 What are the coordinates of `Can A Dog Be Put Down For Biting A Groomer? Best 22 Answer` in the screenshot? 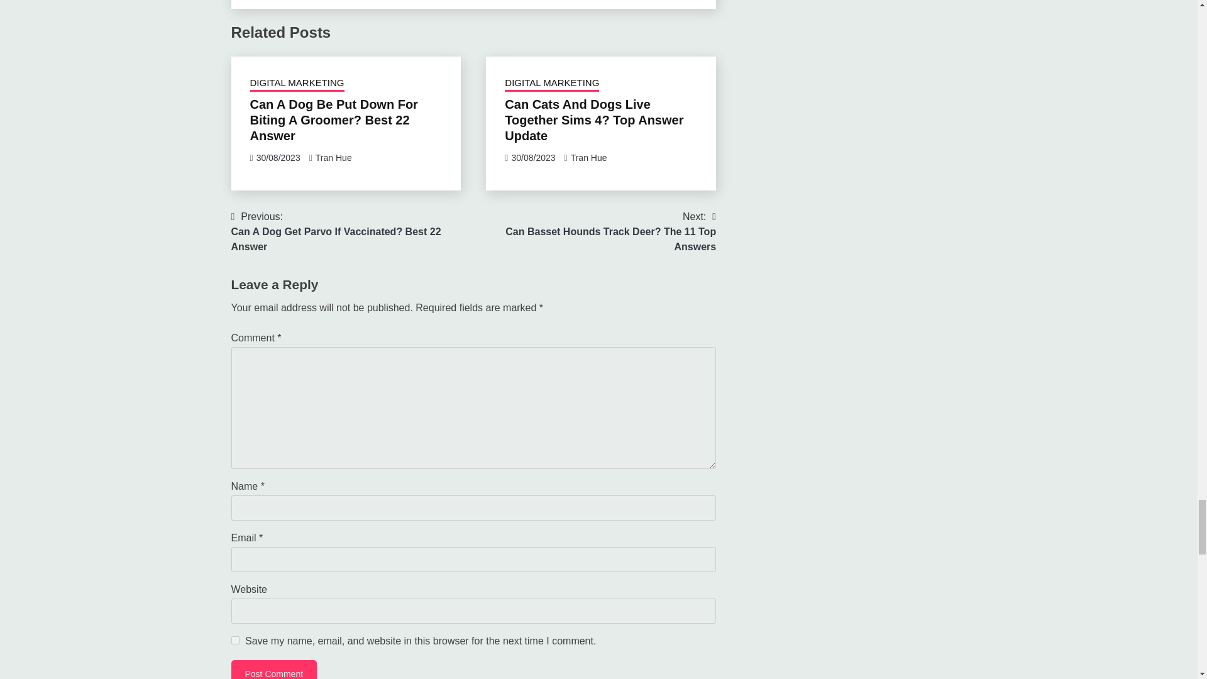 It's located at (588, 158).